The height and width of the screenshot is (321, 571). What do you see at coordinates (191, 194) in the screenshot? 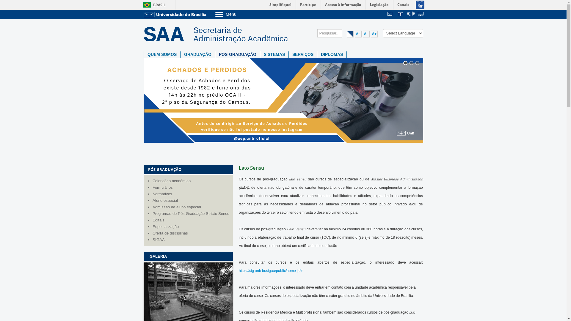
I see `Normativos` at bounding box center [191, 194].